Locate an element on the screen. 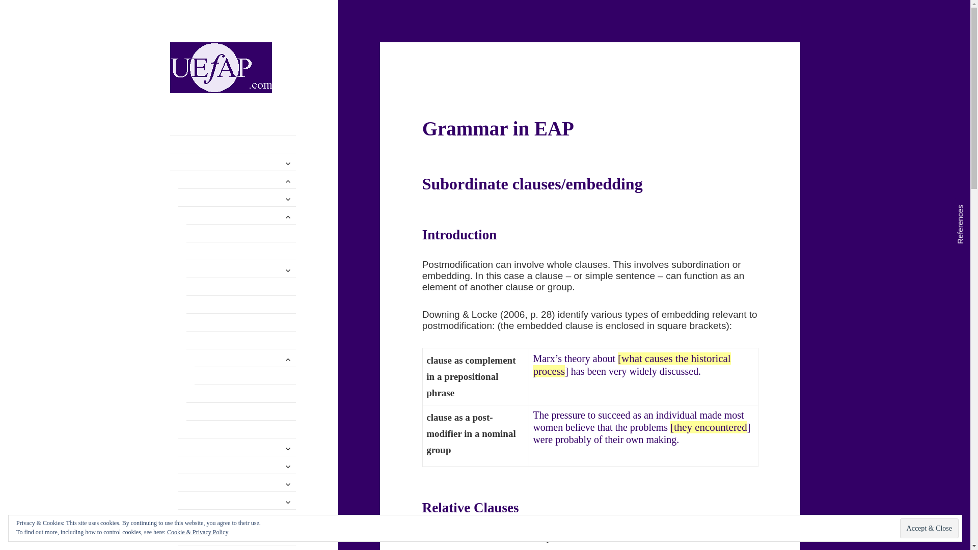  Introduction is located at coordinates (237, 198).